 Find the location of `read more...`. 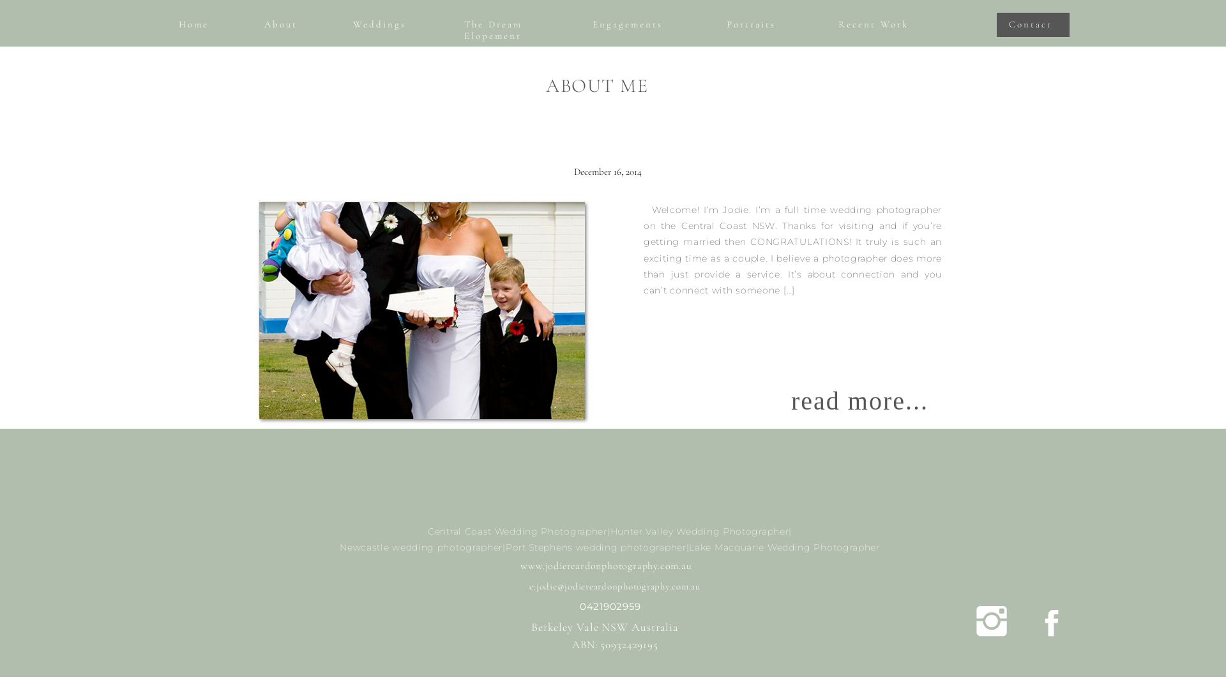

read more... is located at coordinates (871, 403).